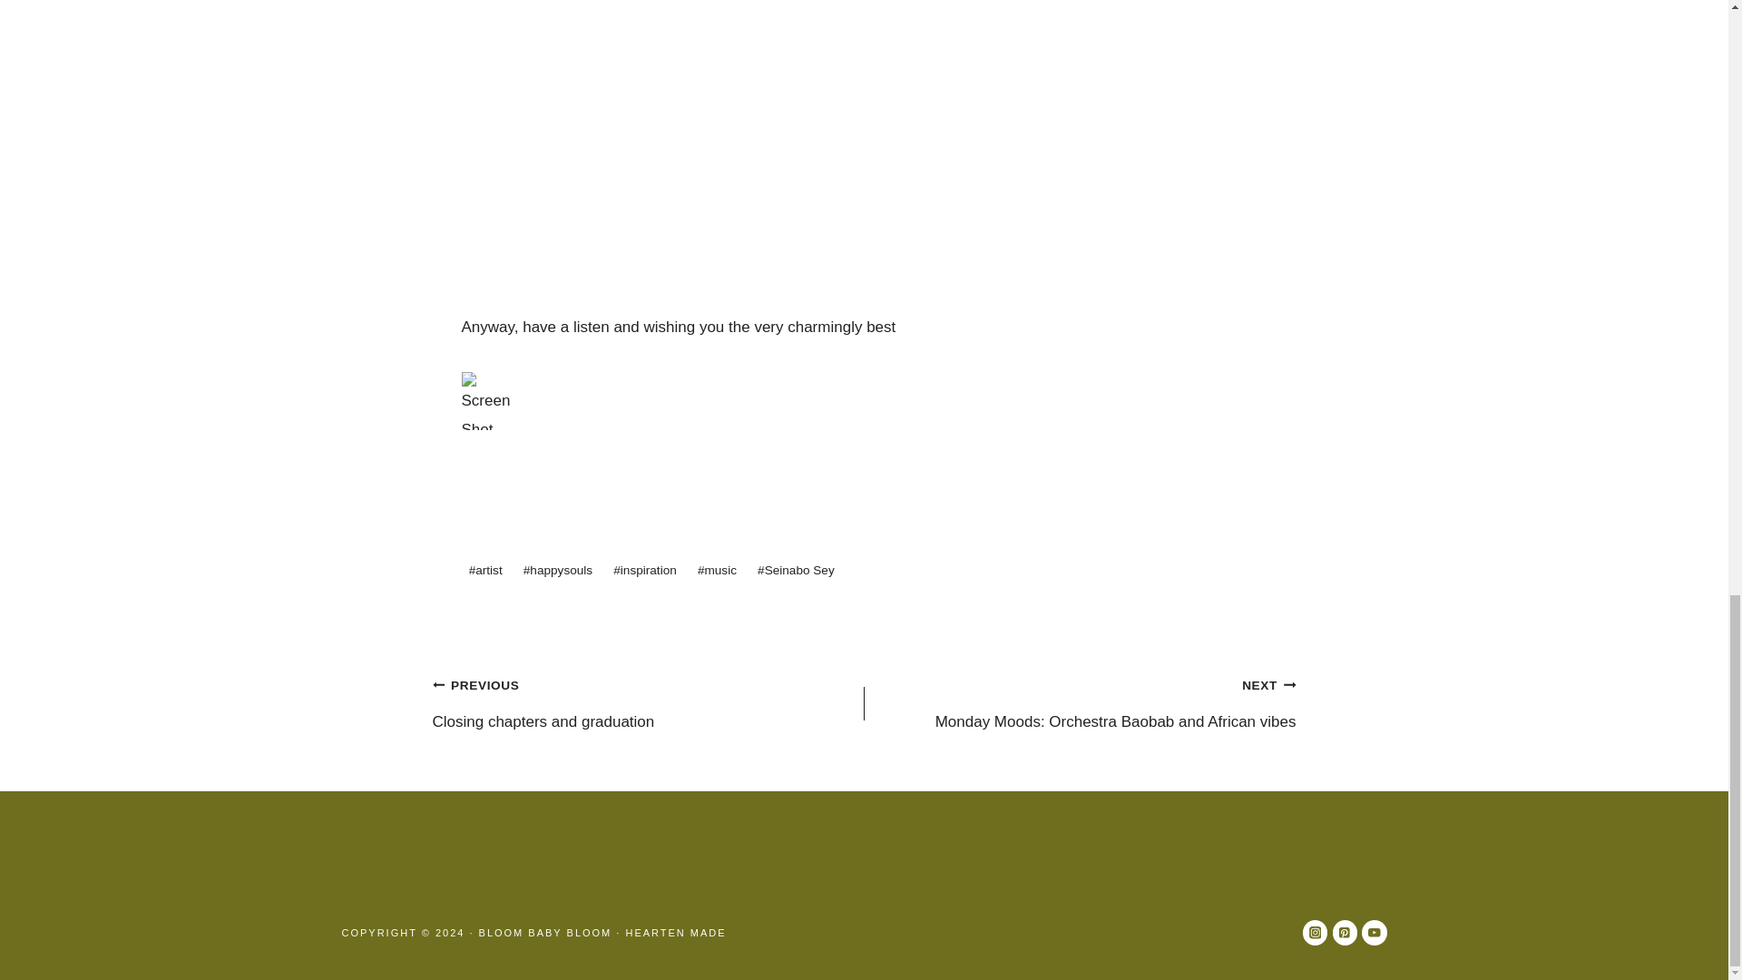 This screenshot has height=980, width=1742. Describe the element at coordinates (484, 572) in the screenshot. I see `artist` at that location.